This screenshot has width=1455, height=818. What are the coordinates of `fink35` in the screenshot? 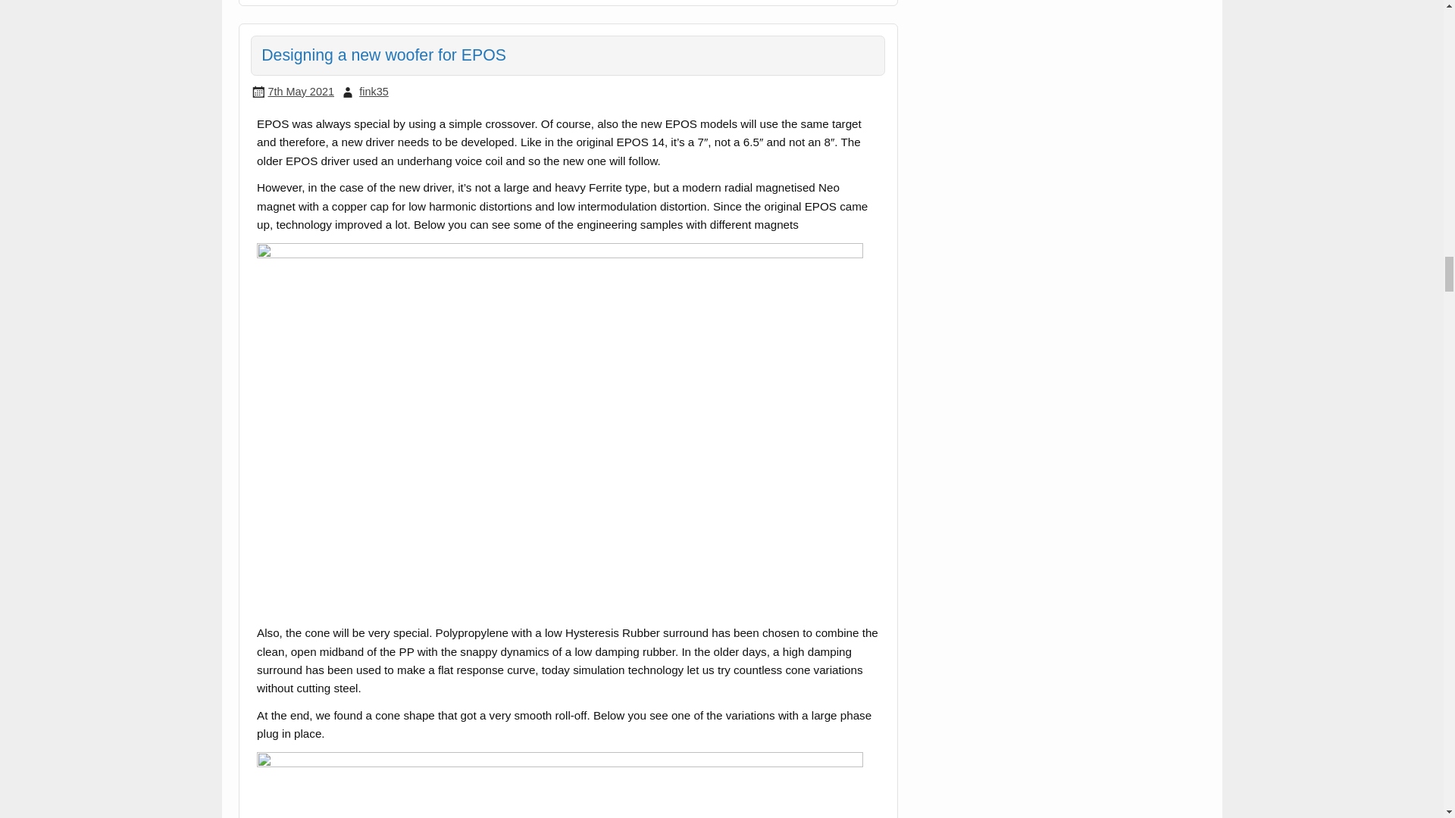 It's located at (374, 91).